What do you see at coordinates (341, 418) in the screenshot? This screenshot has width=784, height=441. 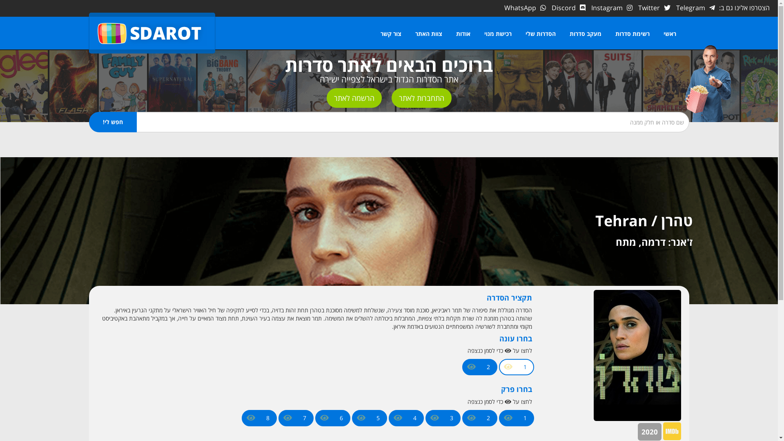 I see `6` at bounding box center [341, 418].